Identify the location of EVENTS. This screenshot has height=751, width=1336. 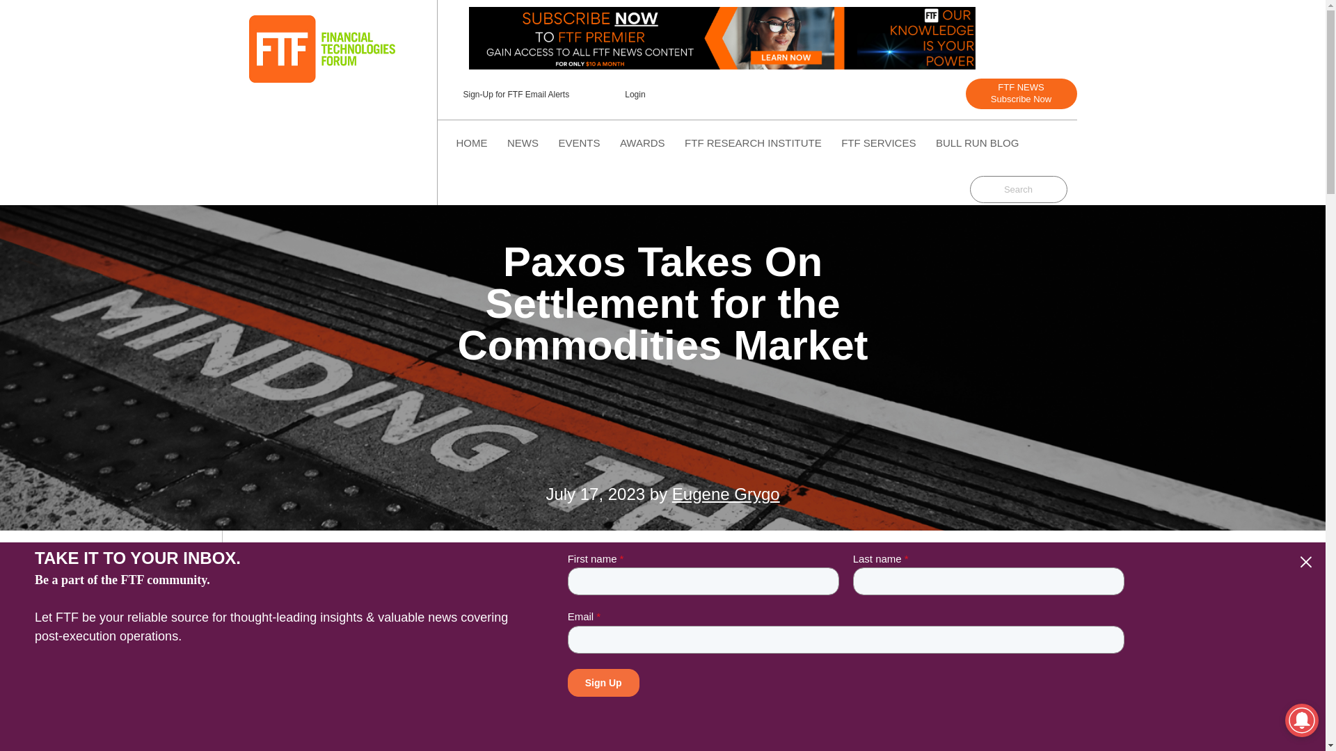
(1021, 93).